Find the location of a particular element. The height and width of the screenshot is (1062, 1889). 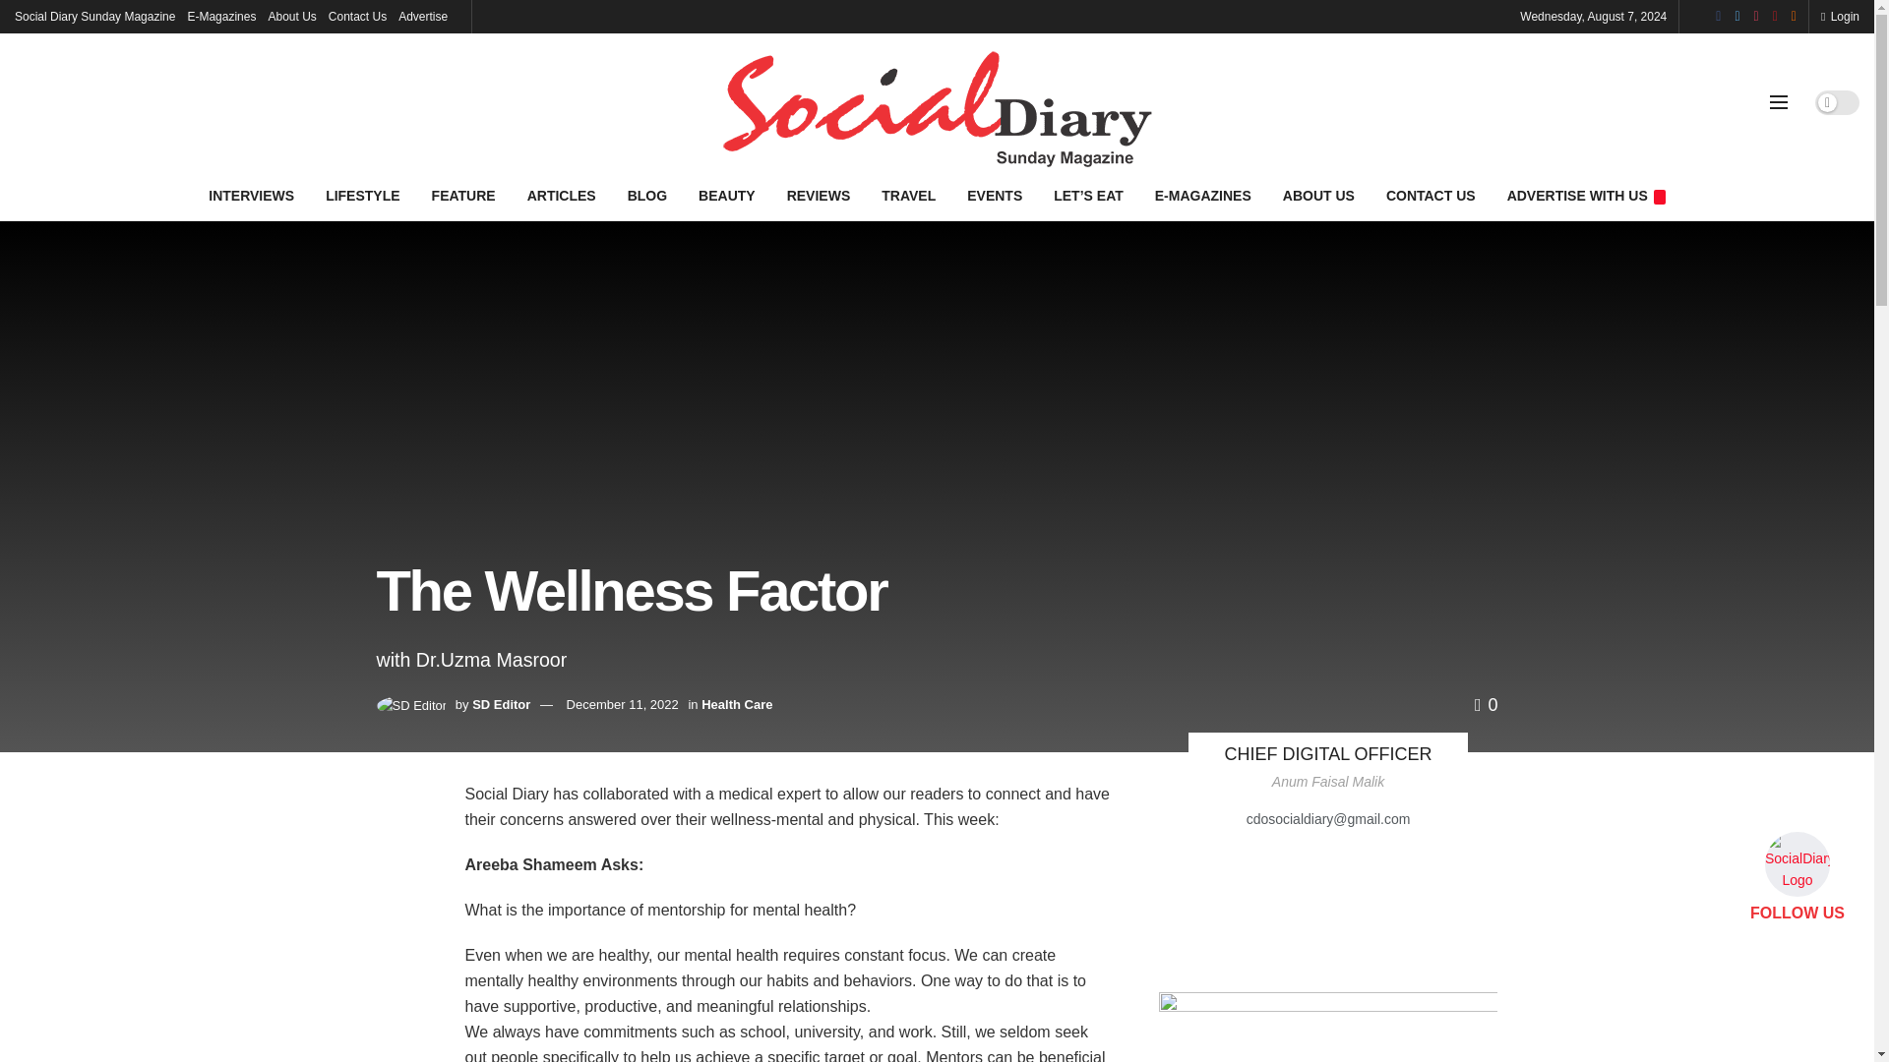

E-Magazines is located at coordinates (220, 16).